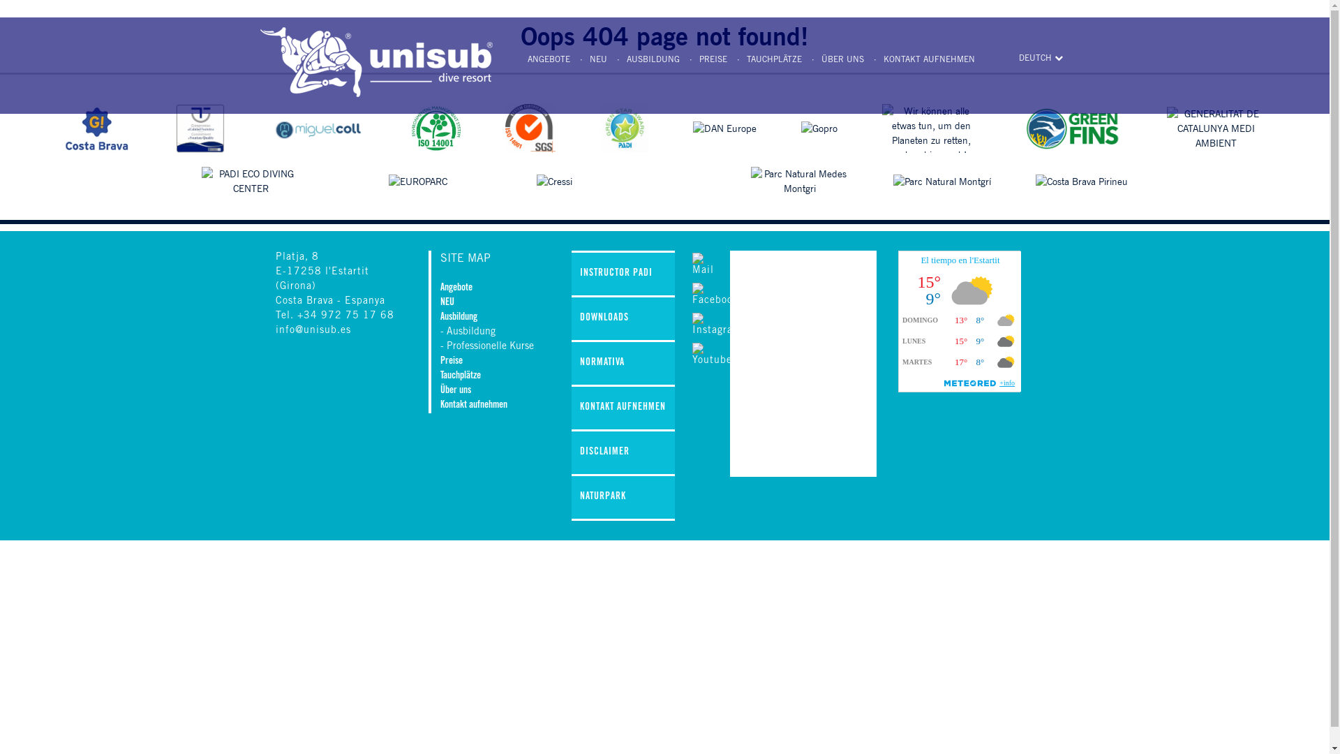 The width and height of the screenshot is (1340, 754). I want to click on GENERALITAT DE CATALUNYA MEDI AMBIENT, so click(1216, 128).